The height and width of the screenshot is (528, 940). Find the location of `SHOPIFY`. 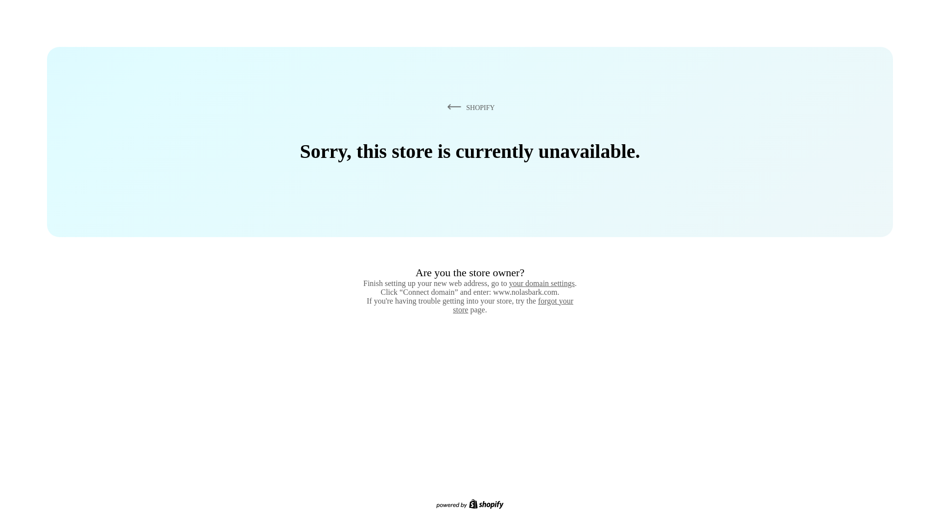

SHOPIFY is located at coordinates (469, 107).